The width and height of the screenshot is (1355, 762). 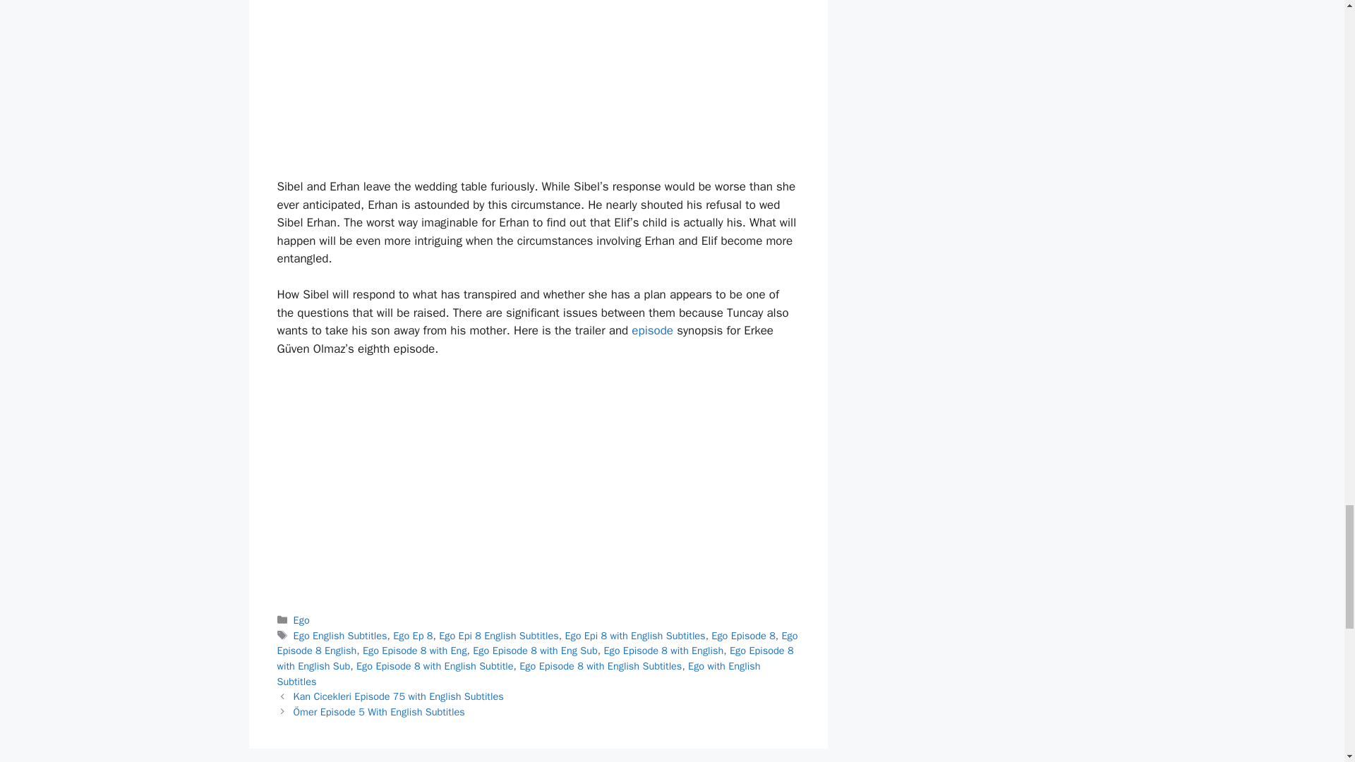 I want to click on Ego Episode 8 with English Subtitles, so click(x=600, y=666).